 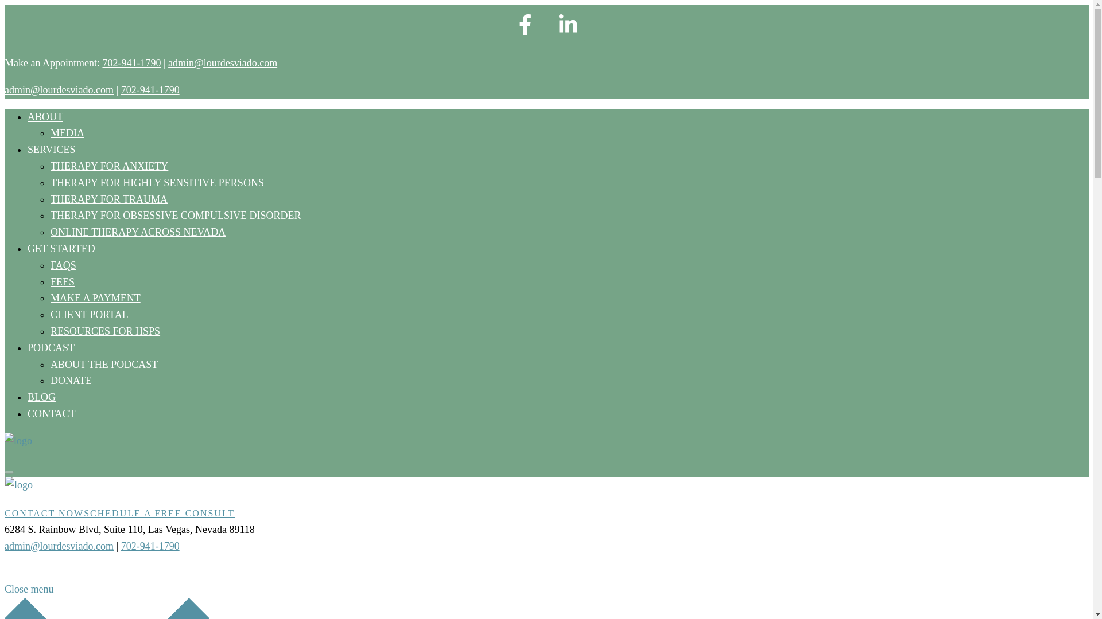 I want to click on ABOUT, so click(x=45, y=117).